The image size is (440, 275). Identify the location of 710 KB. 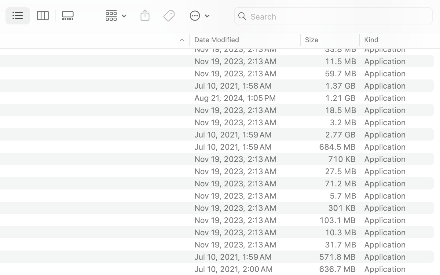
(342, 159).